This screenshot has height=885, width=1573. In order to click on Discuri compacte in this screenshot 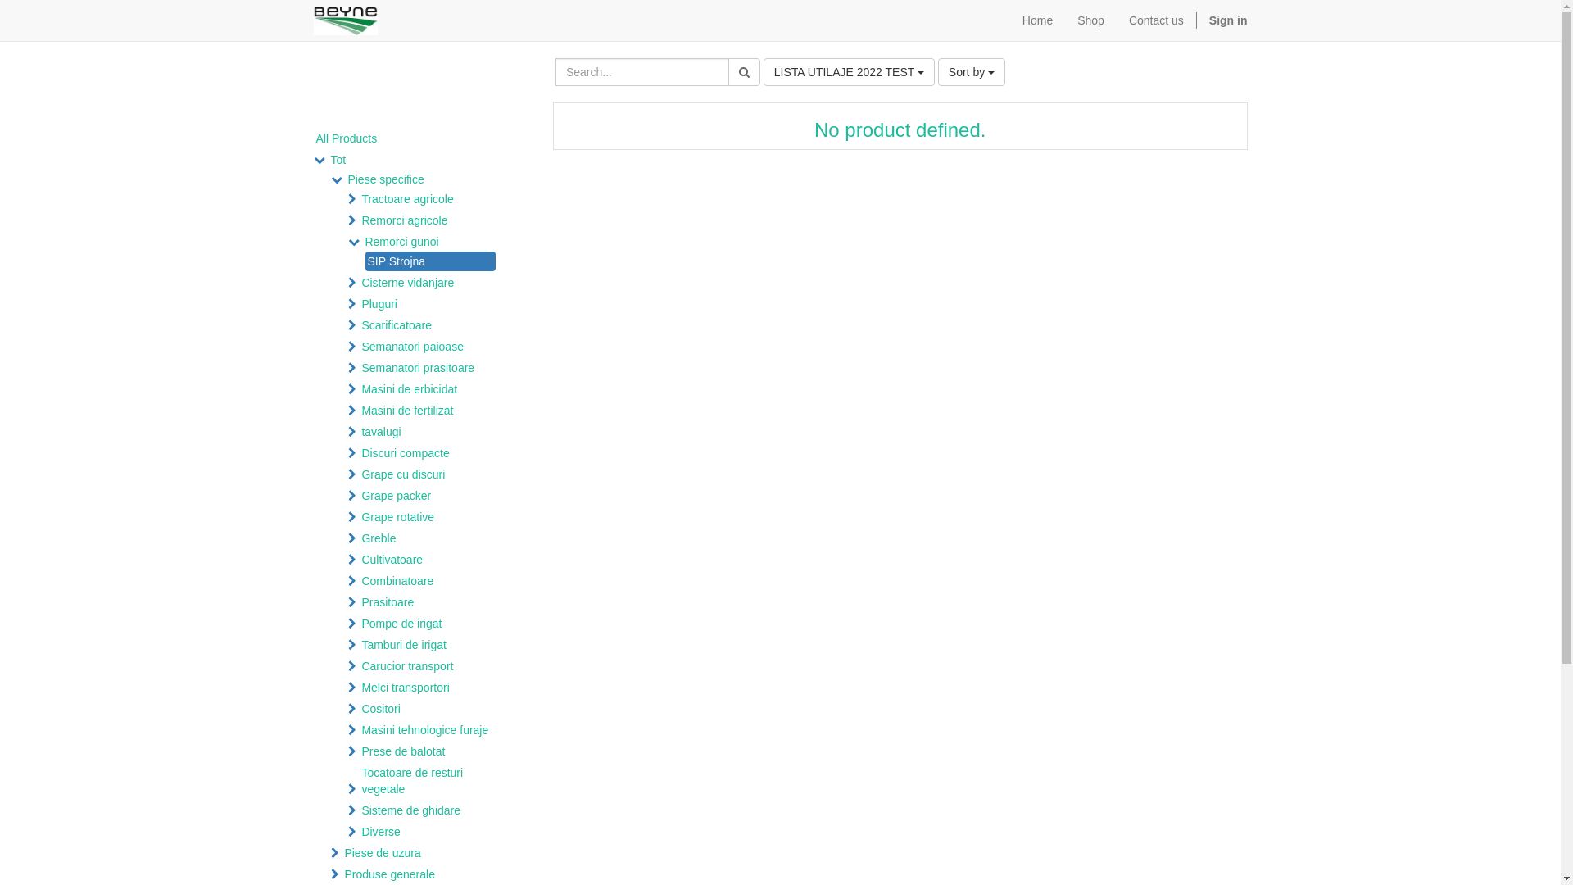, I will do `click(431, 453)`.